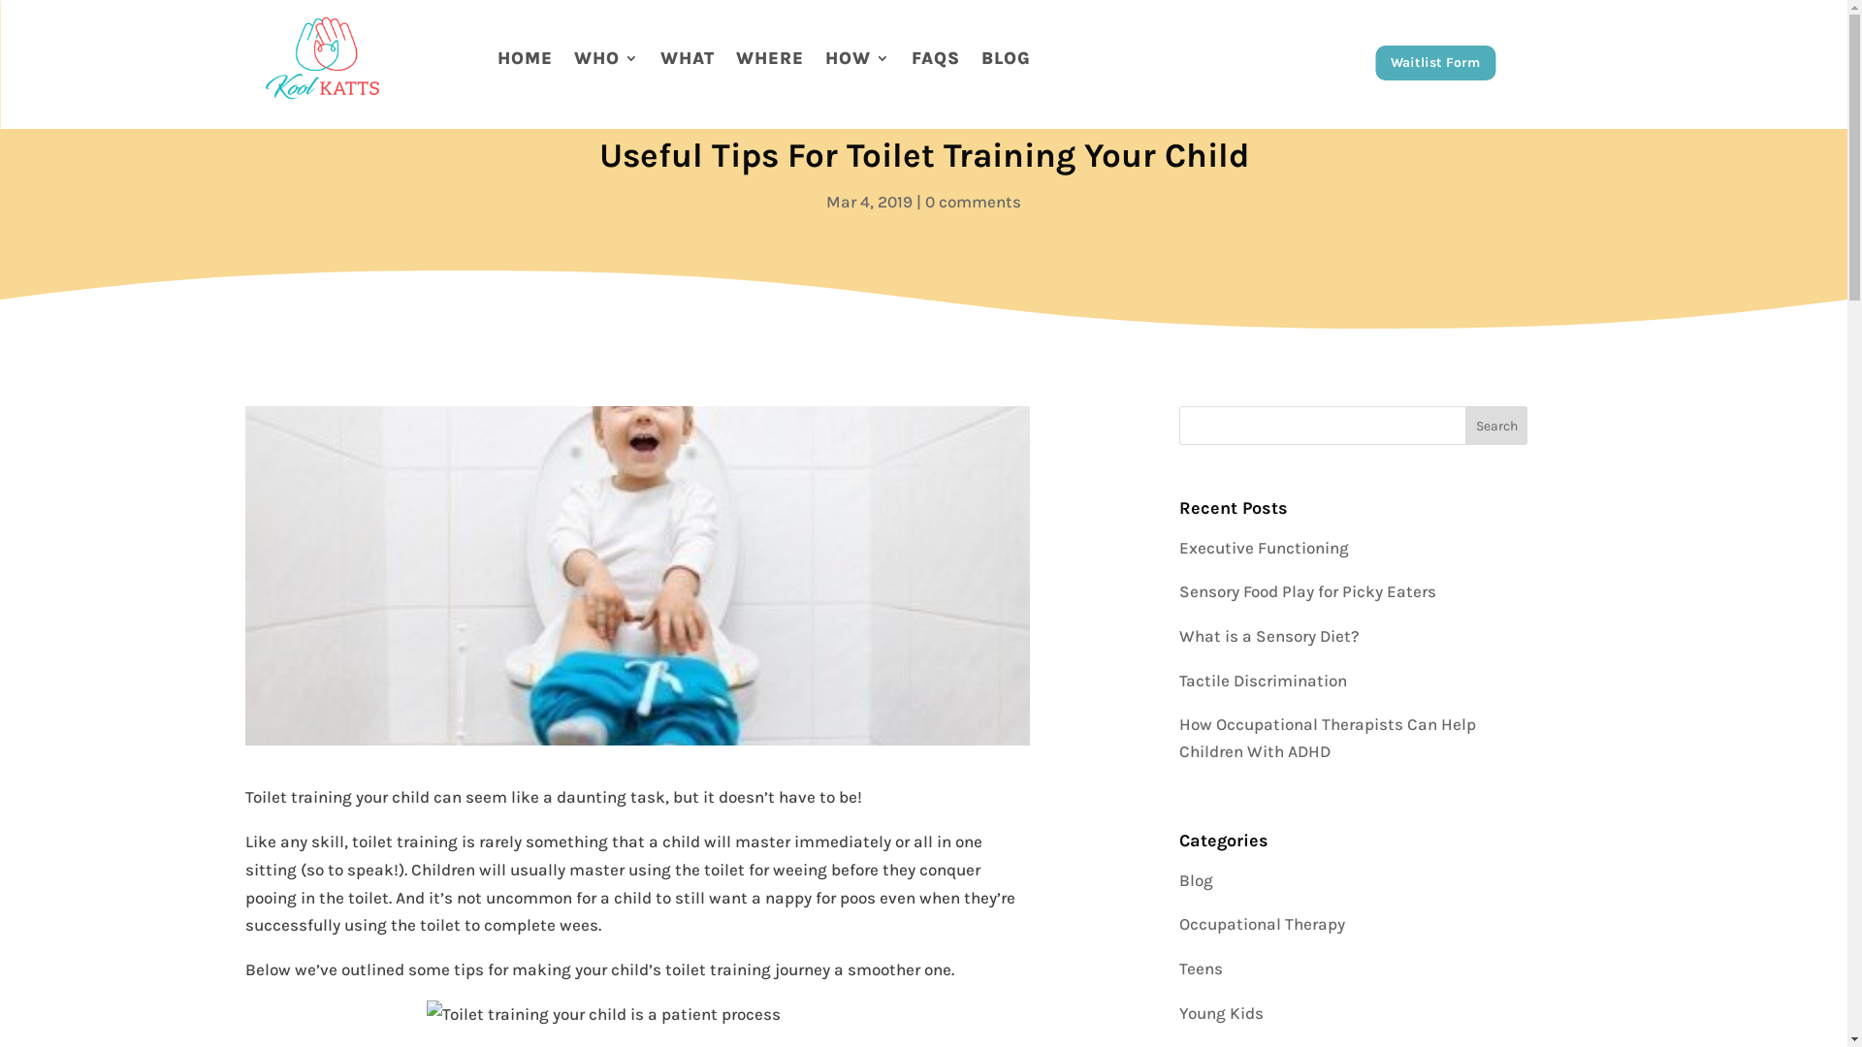 The width and height of the screenshot is (1862, 1047). Describe the element at coordinates (1497, 426) in the screenshot. I see `Search` at that location.